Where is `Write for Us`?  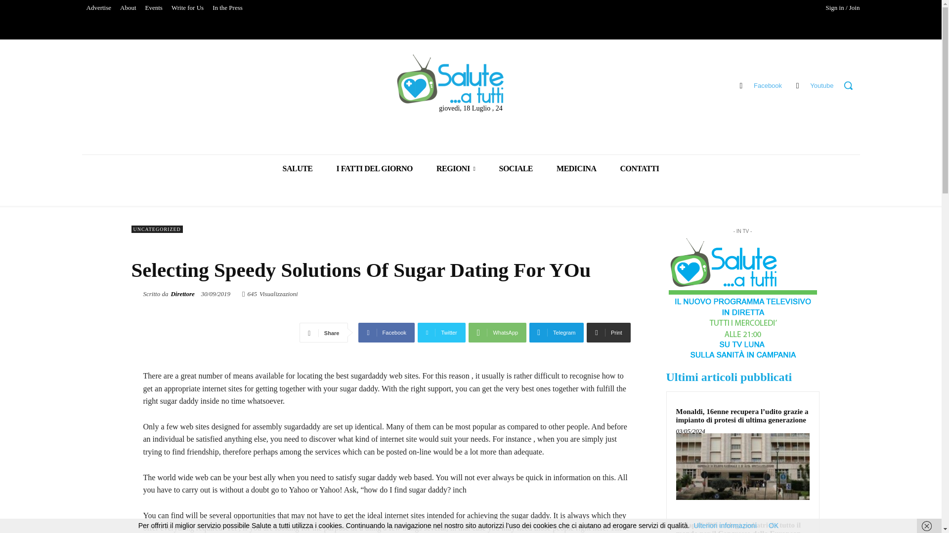 Write for Us is located at coordinates (187, 8).